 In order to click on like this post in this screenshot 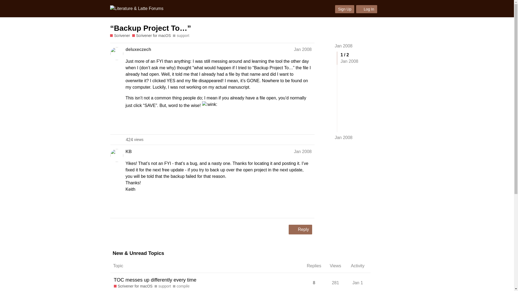, I will do `click(297, 208)`.